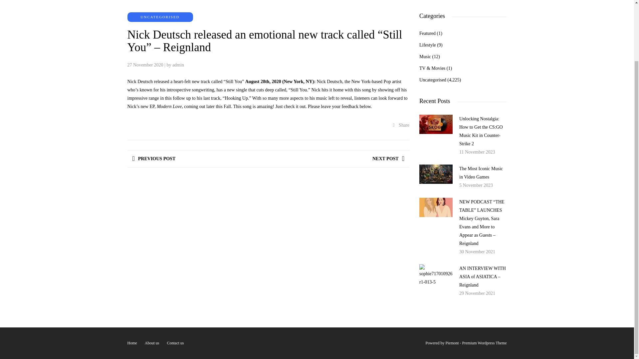 The width and height of the screenshot is (639, 359). I want to click on Piemont - Premium Wordpress Theme, so click(476, 343).